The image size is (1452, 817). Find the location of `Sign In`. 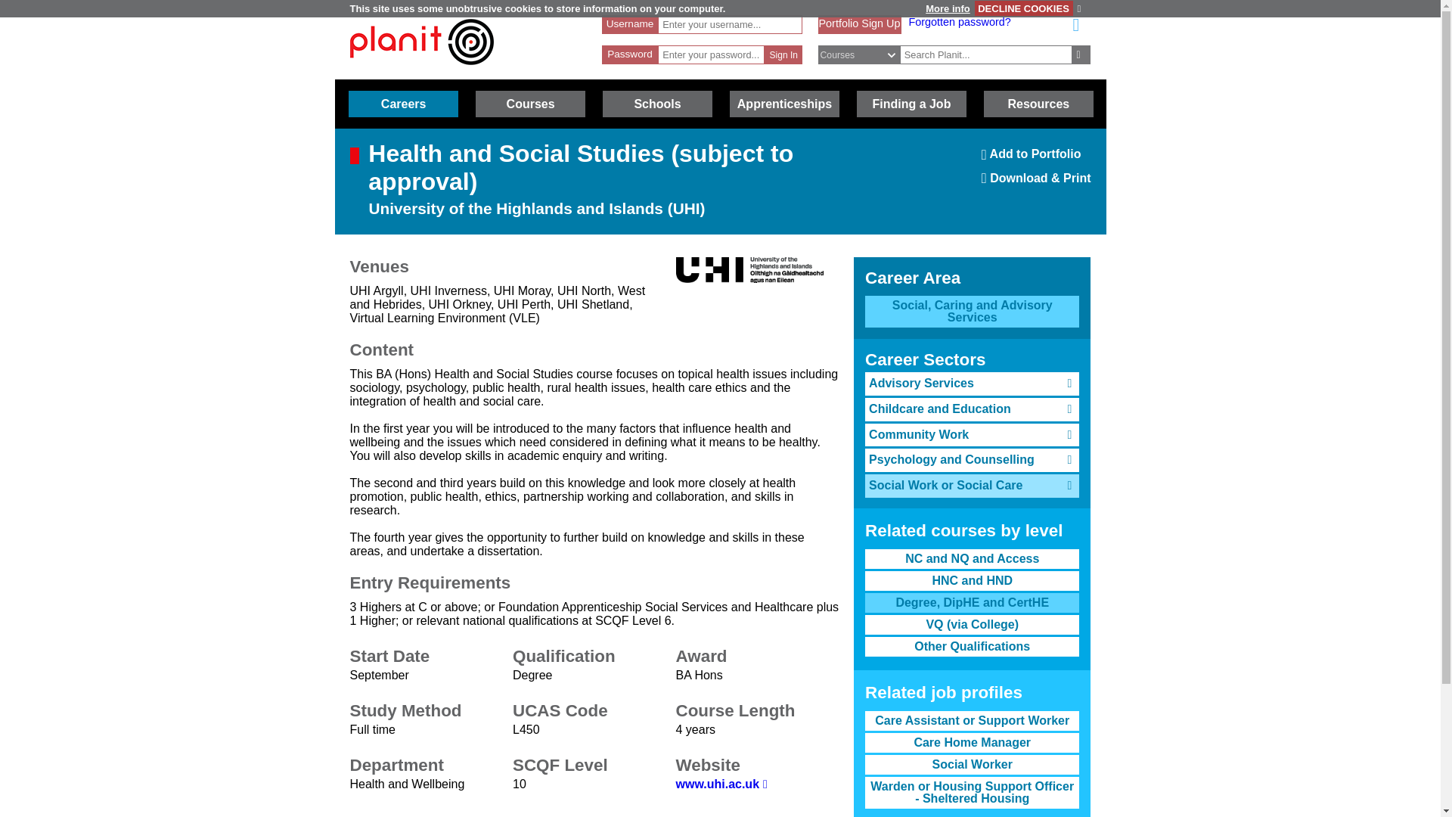

Sign In is located at coordinates (783, 54).